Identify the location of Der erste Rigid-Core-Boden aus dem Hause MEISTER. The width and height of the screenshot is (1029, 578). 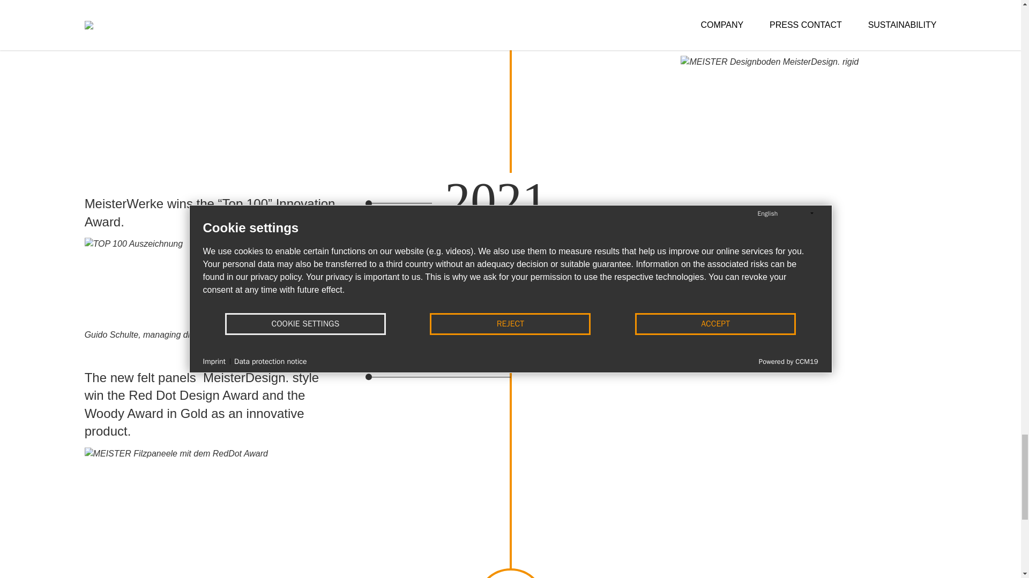
(769, 115).